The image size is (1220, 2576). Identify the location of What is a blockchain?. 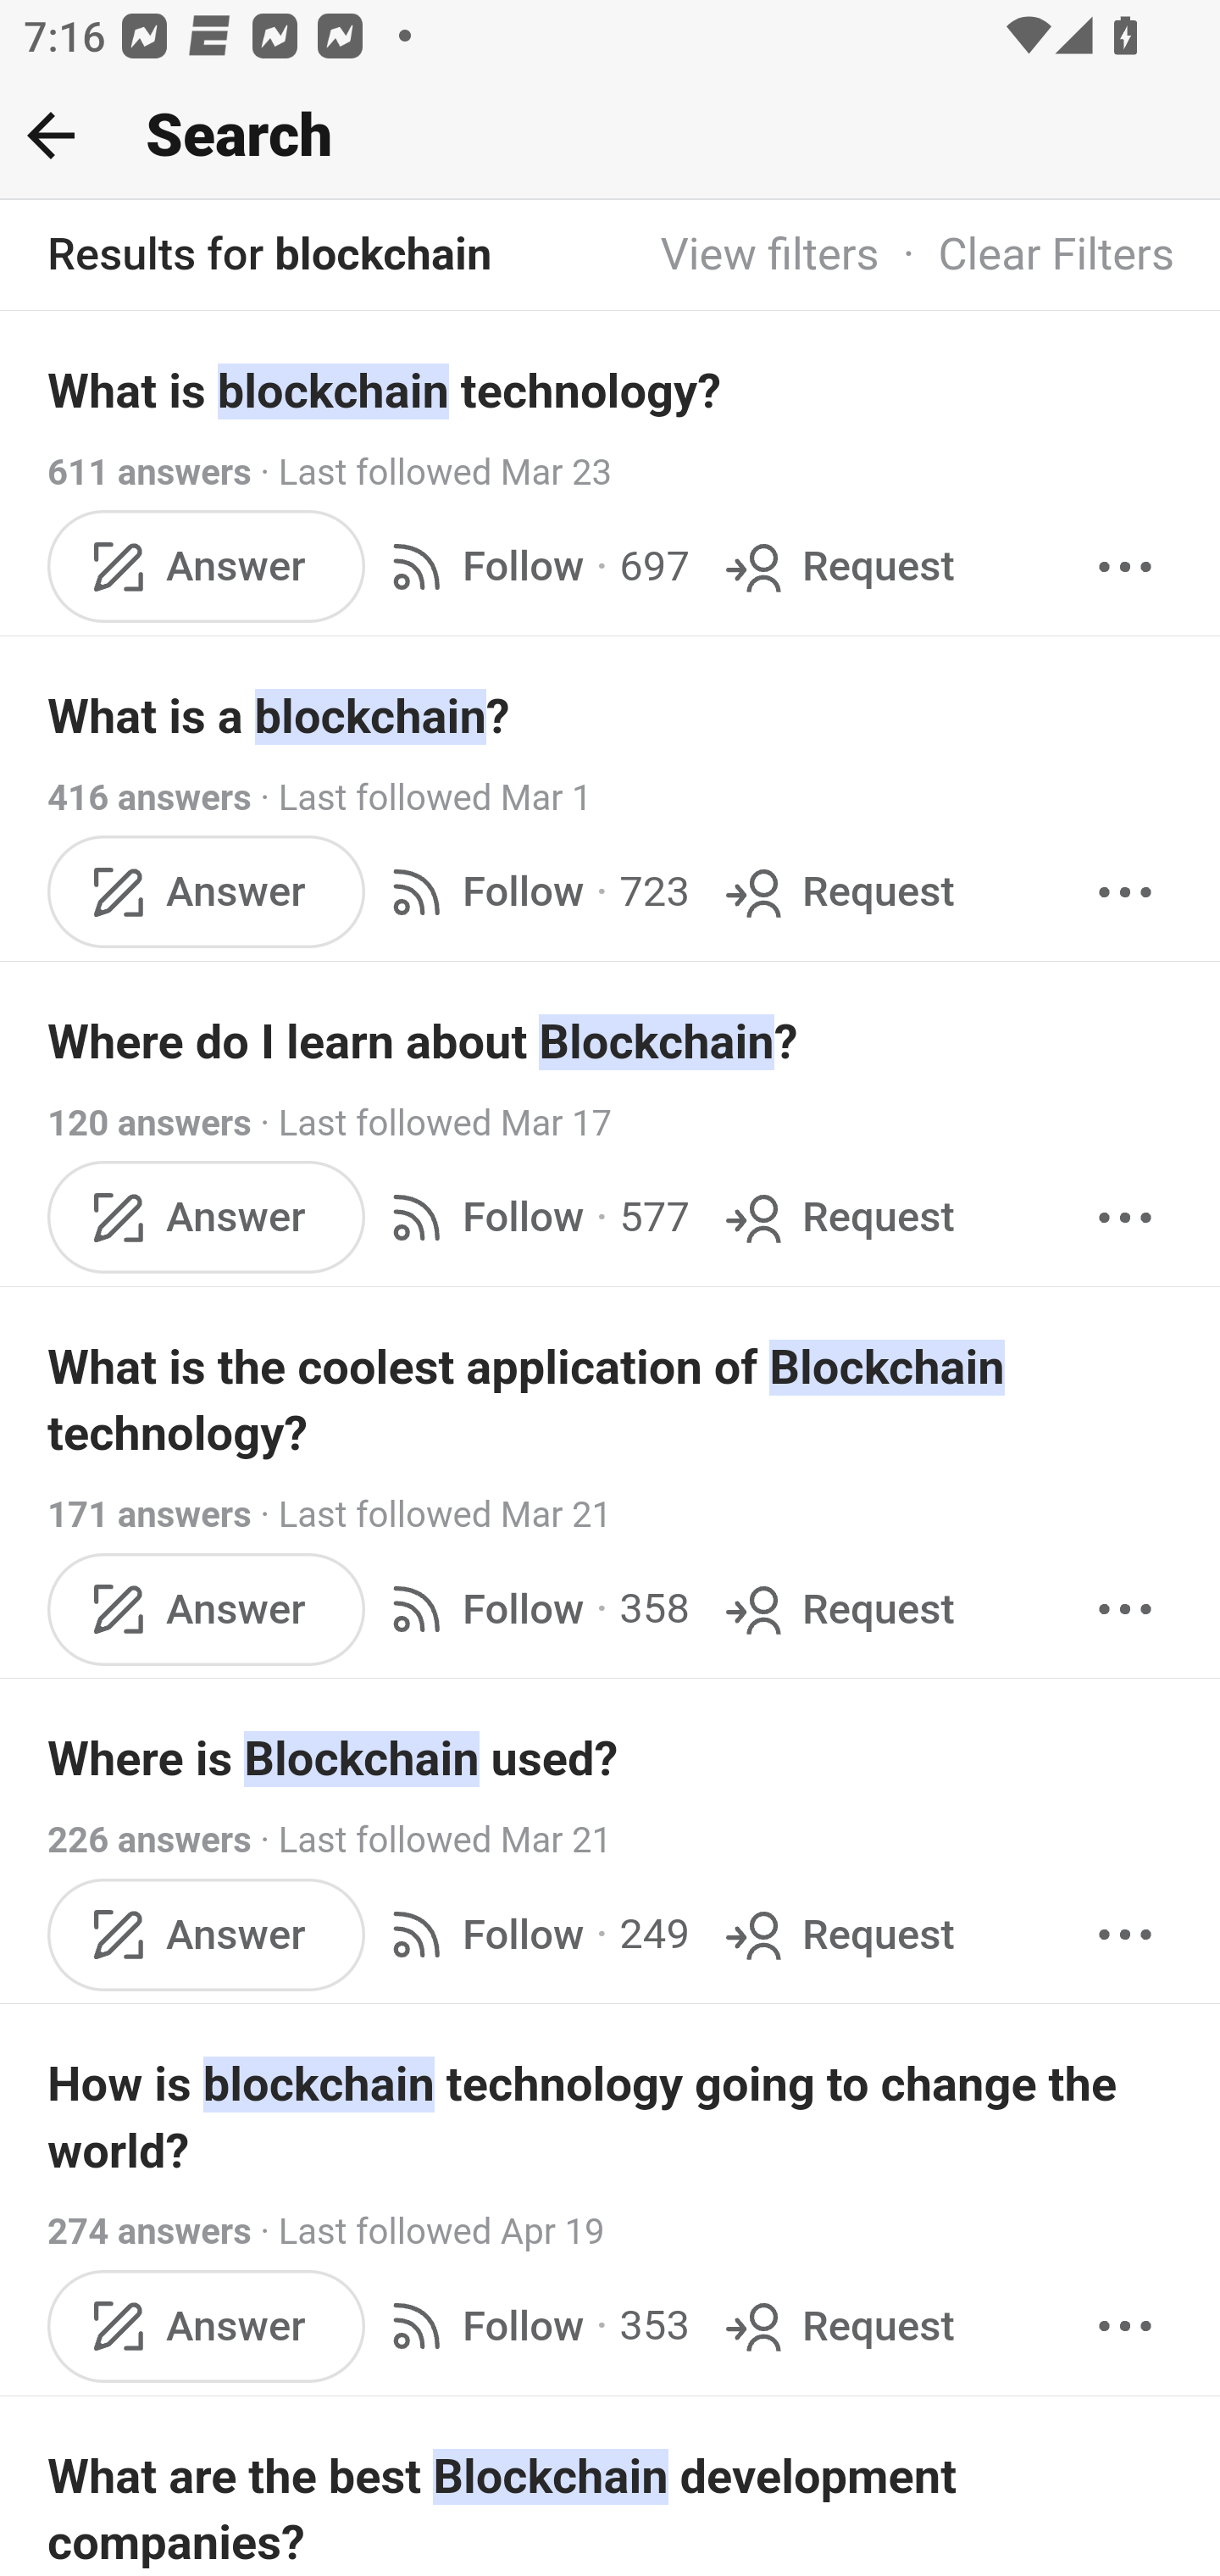
(612, 717).